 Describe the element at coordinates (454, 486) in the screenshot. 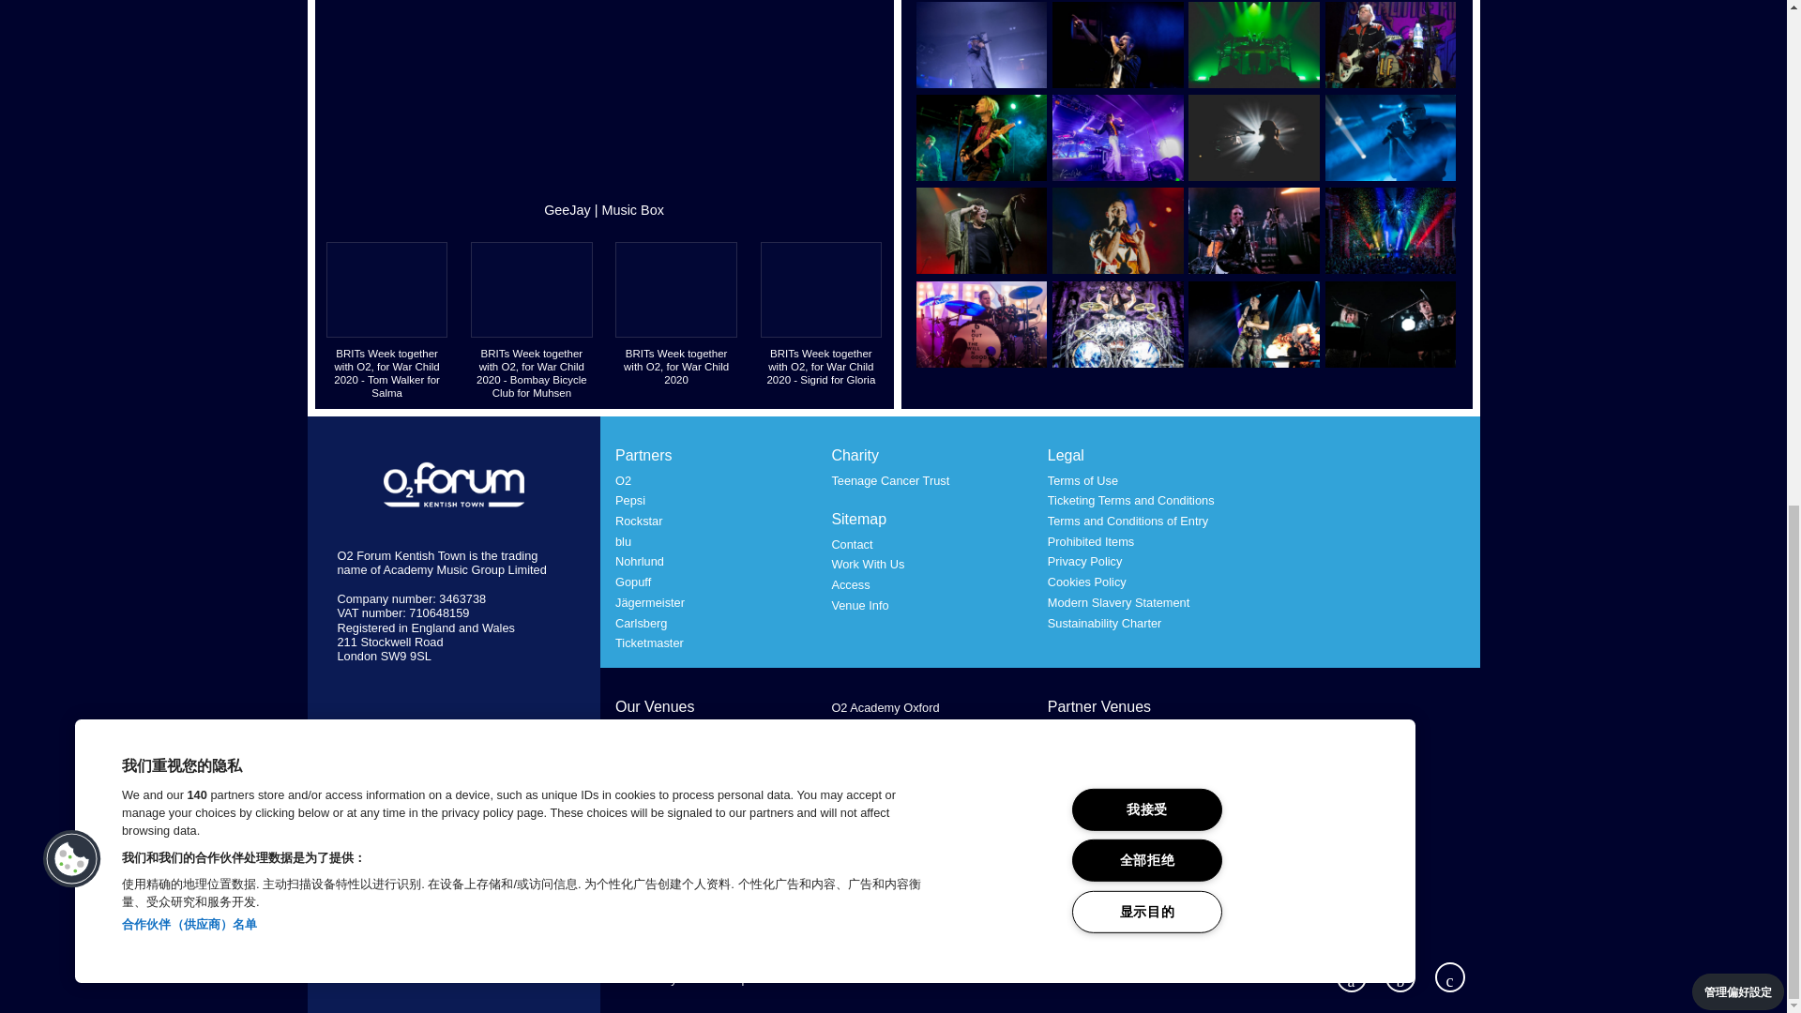

I see `O2 Forum Kentish Town` at that location.